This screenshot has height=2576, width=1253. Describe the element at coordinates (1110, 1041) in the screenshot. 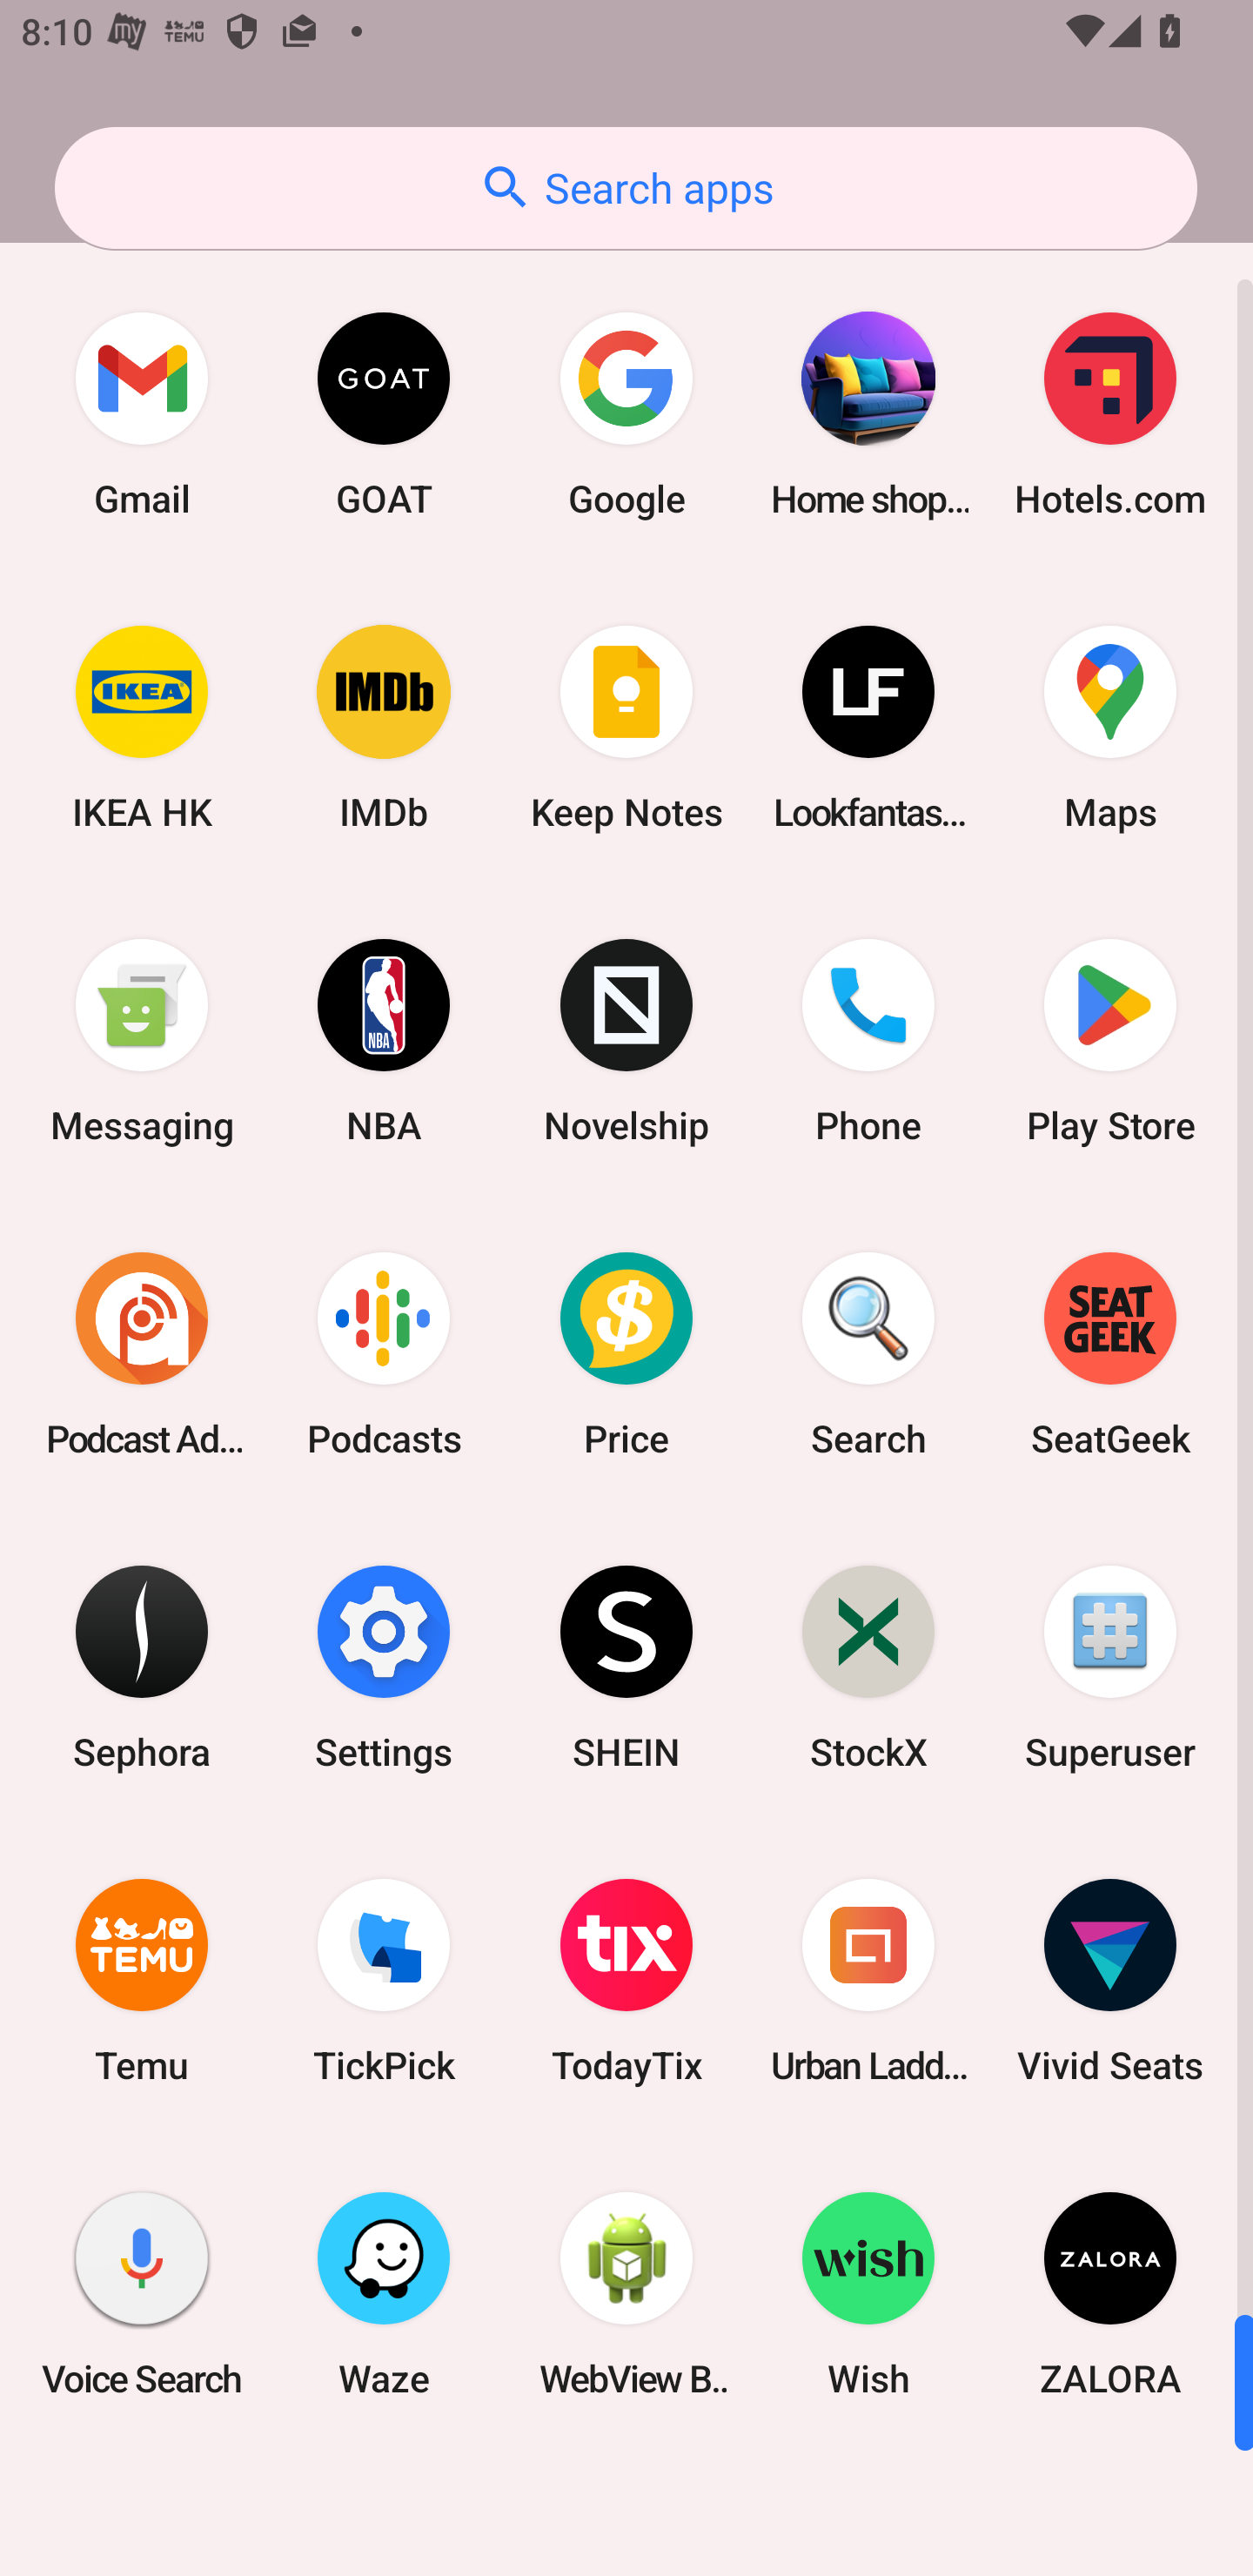

I see `Play Store` at that location.